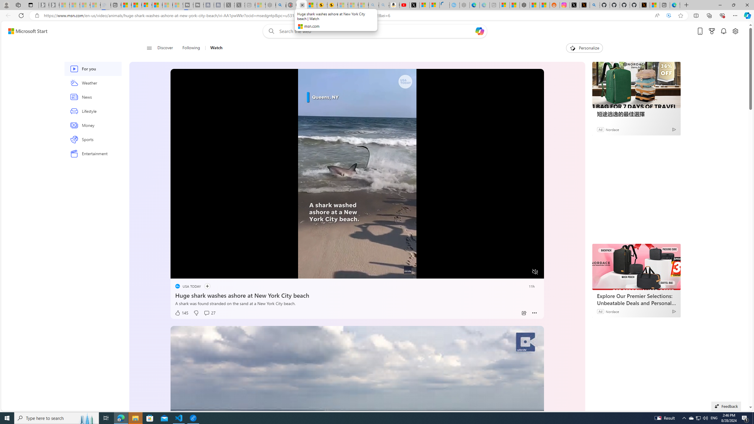 This screenshot has height=424, width=754. I want to click on Unmute, so click(535, 272).